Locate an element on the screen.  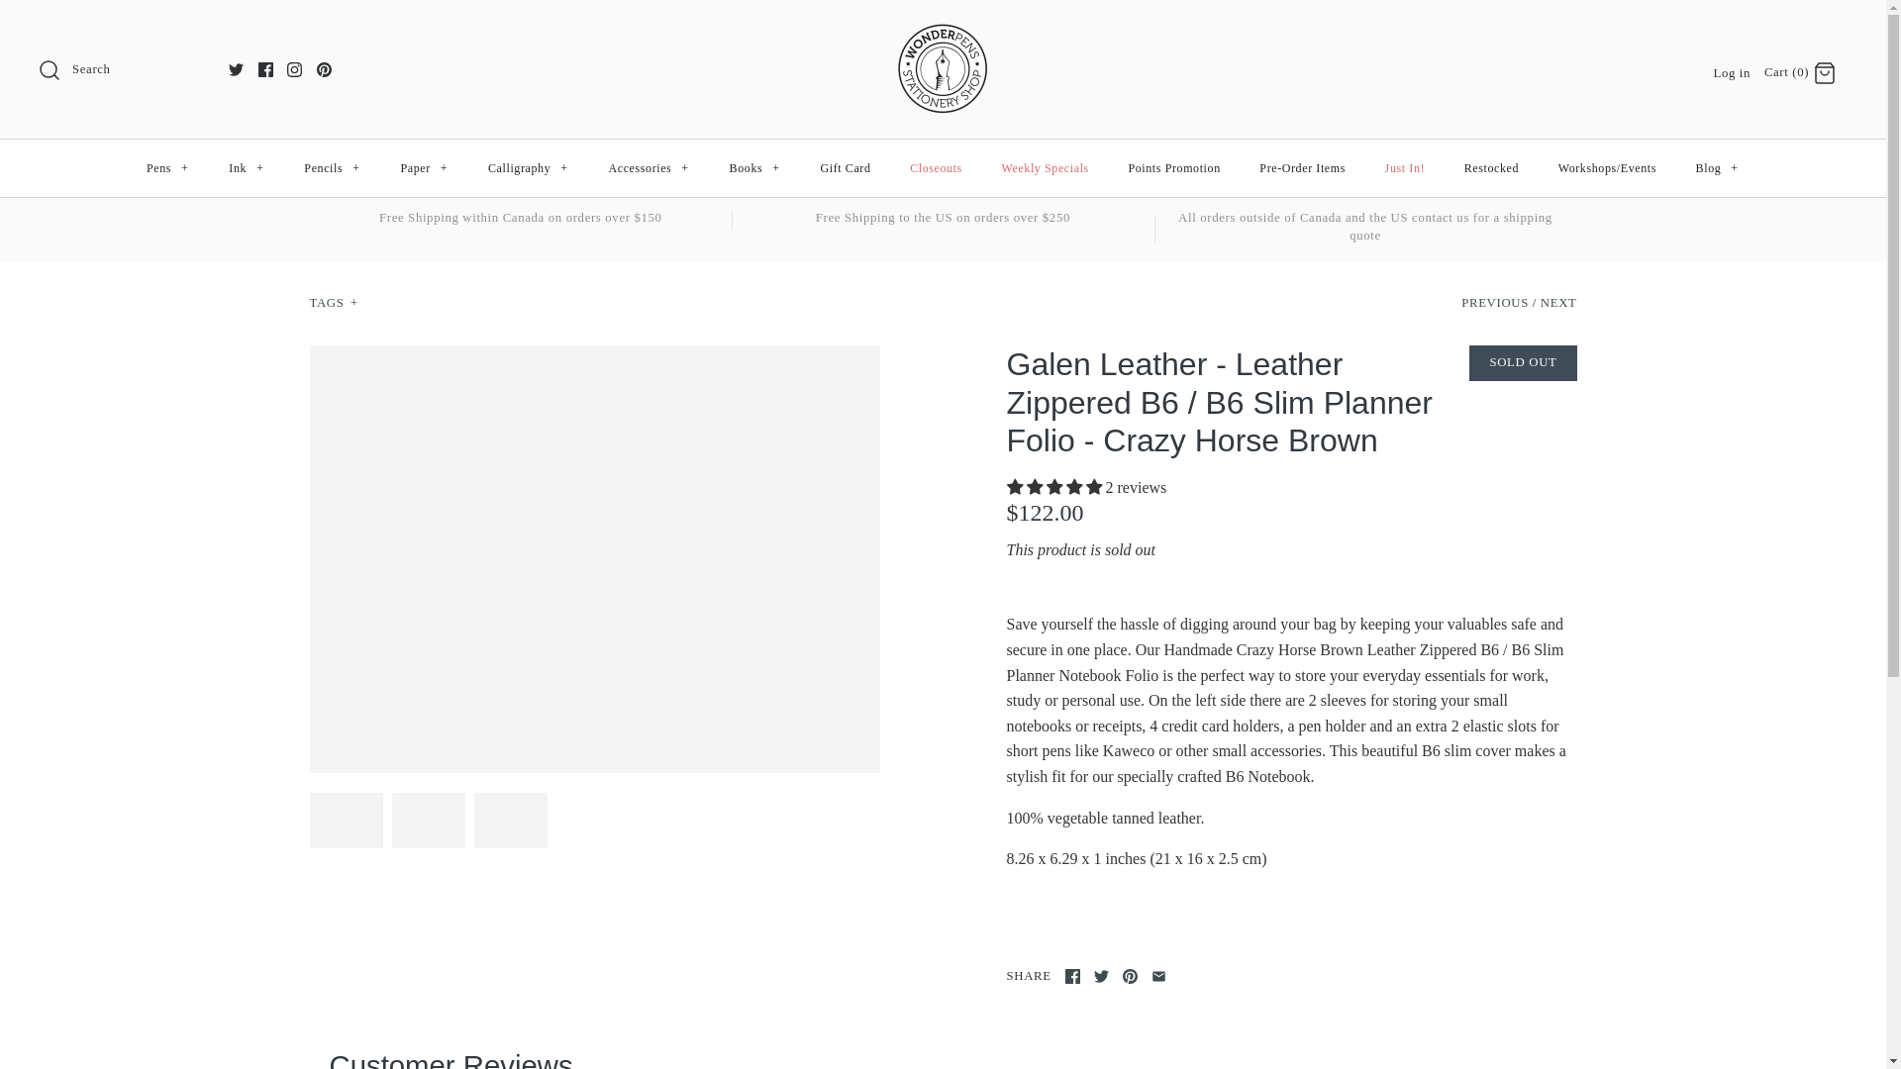
Pinterest is located at coordinates (324, 69).